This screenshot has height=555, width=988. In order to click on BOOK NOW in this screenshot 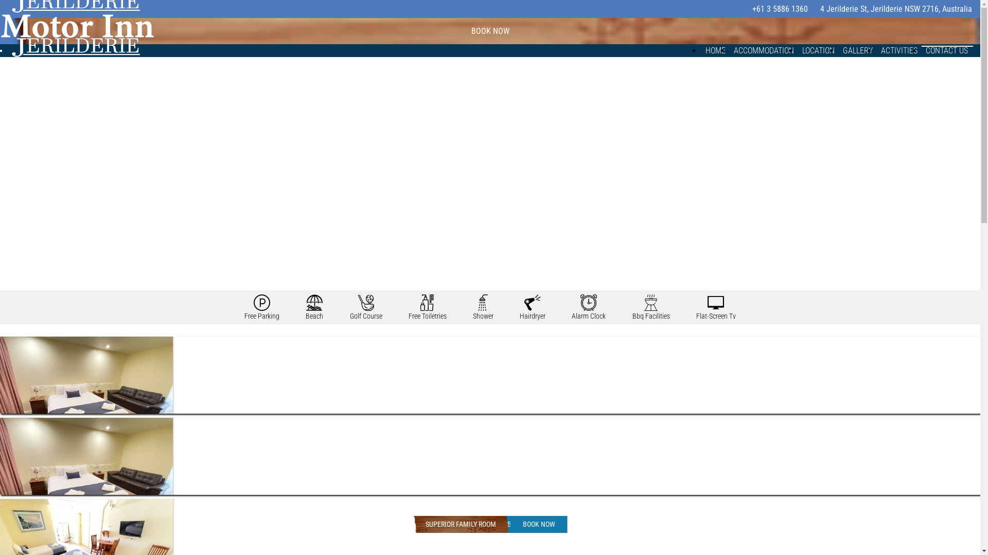, I will do `click(539, 524)`.